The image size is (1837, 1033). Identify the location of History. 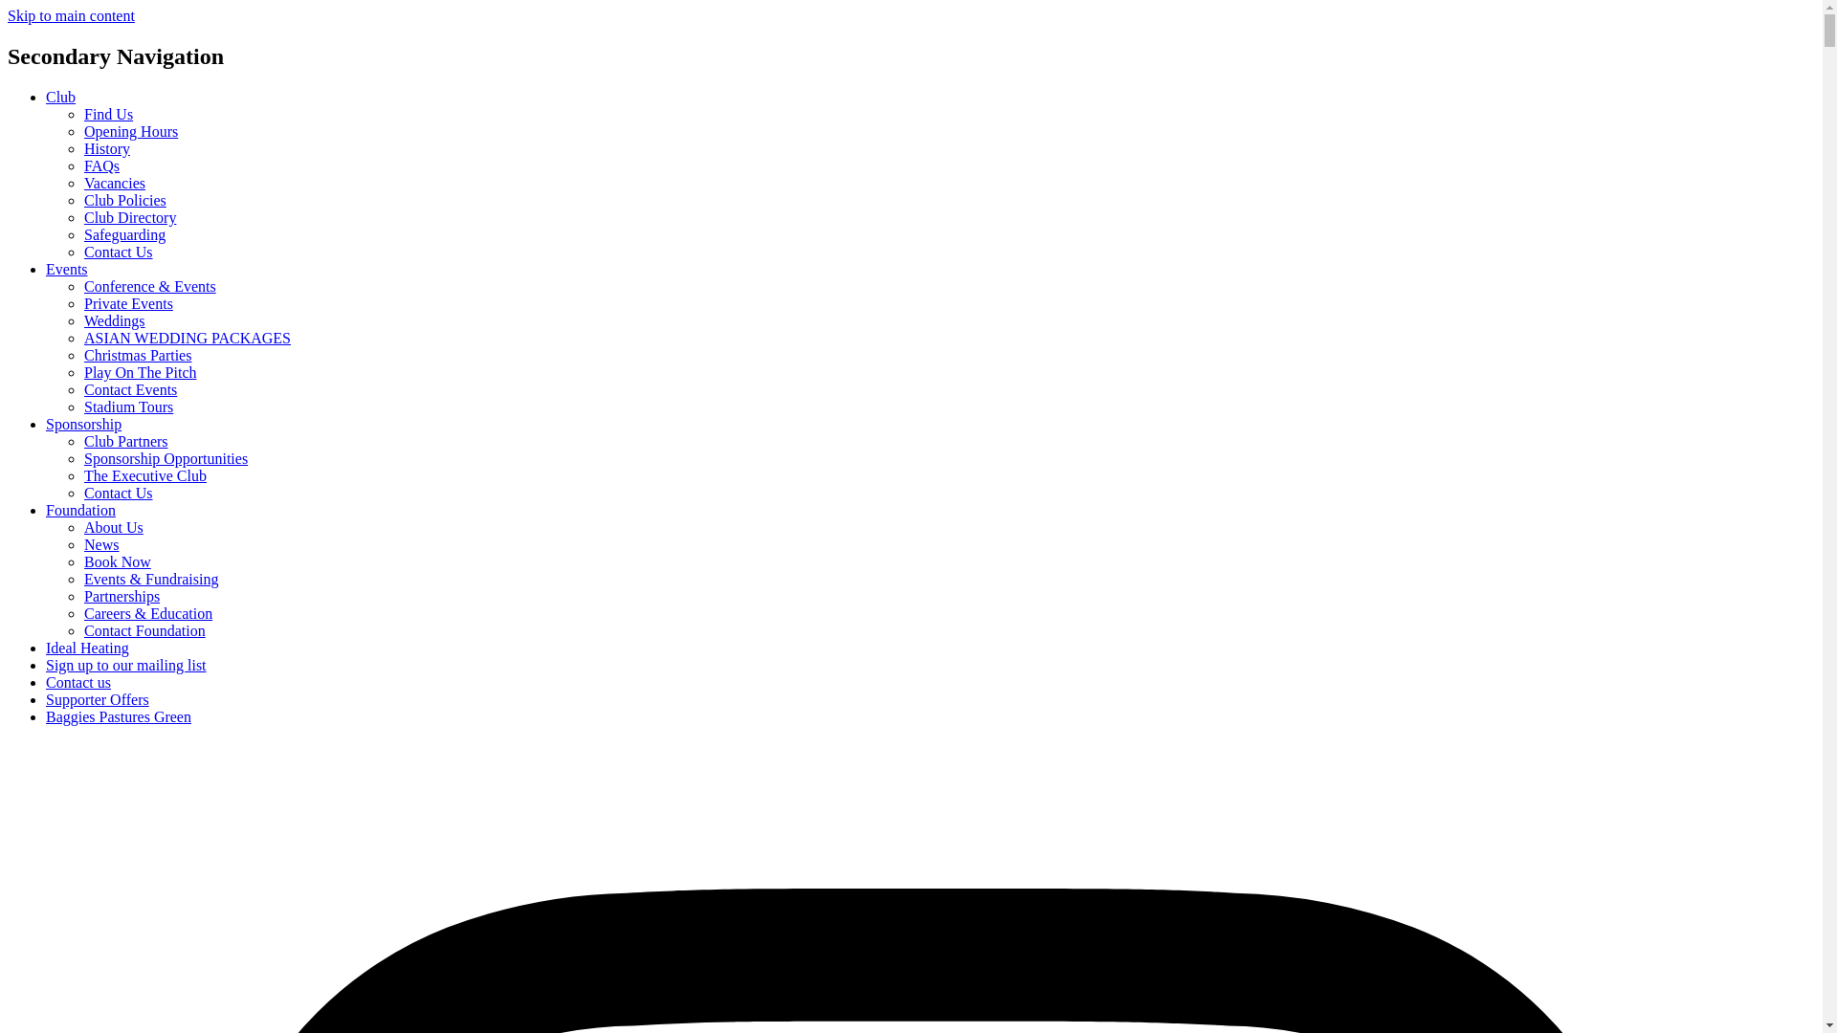
(107, 148).